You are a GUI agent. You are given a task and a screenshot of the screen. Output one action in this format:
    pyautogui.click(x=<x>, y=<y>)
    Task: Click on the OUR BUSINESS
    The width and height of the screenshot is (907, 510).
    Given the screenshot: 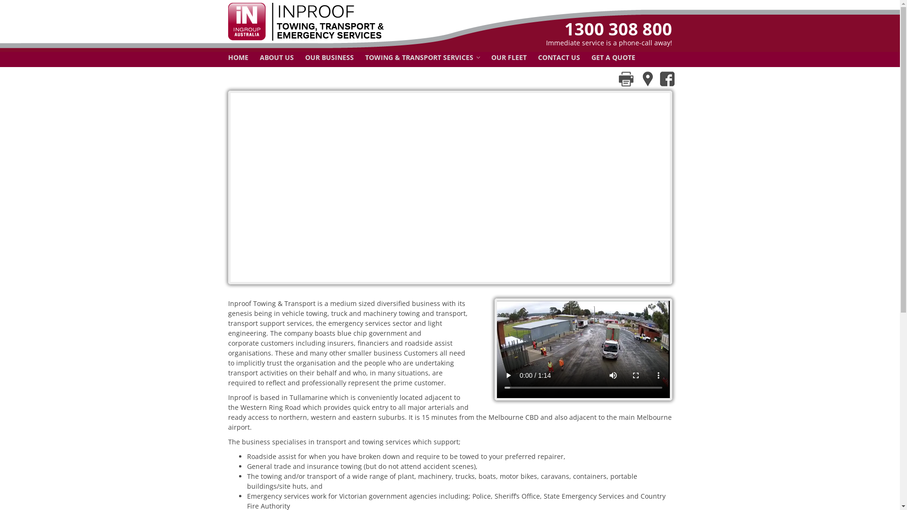 What is the action you would take?
    pyautogui.click(x=330, y=58)
    